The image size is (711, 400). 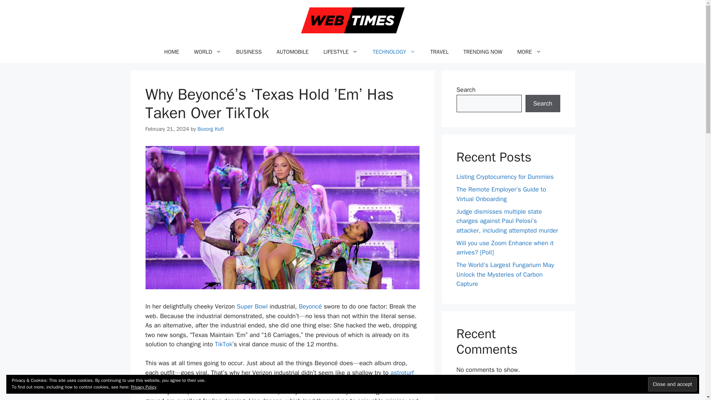 What do you see at coordinates (207, 52) in the screenshot?
I see `WORLD` at bounding box center [207, 52].